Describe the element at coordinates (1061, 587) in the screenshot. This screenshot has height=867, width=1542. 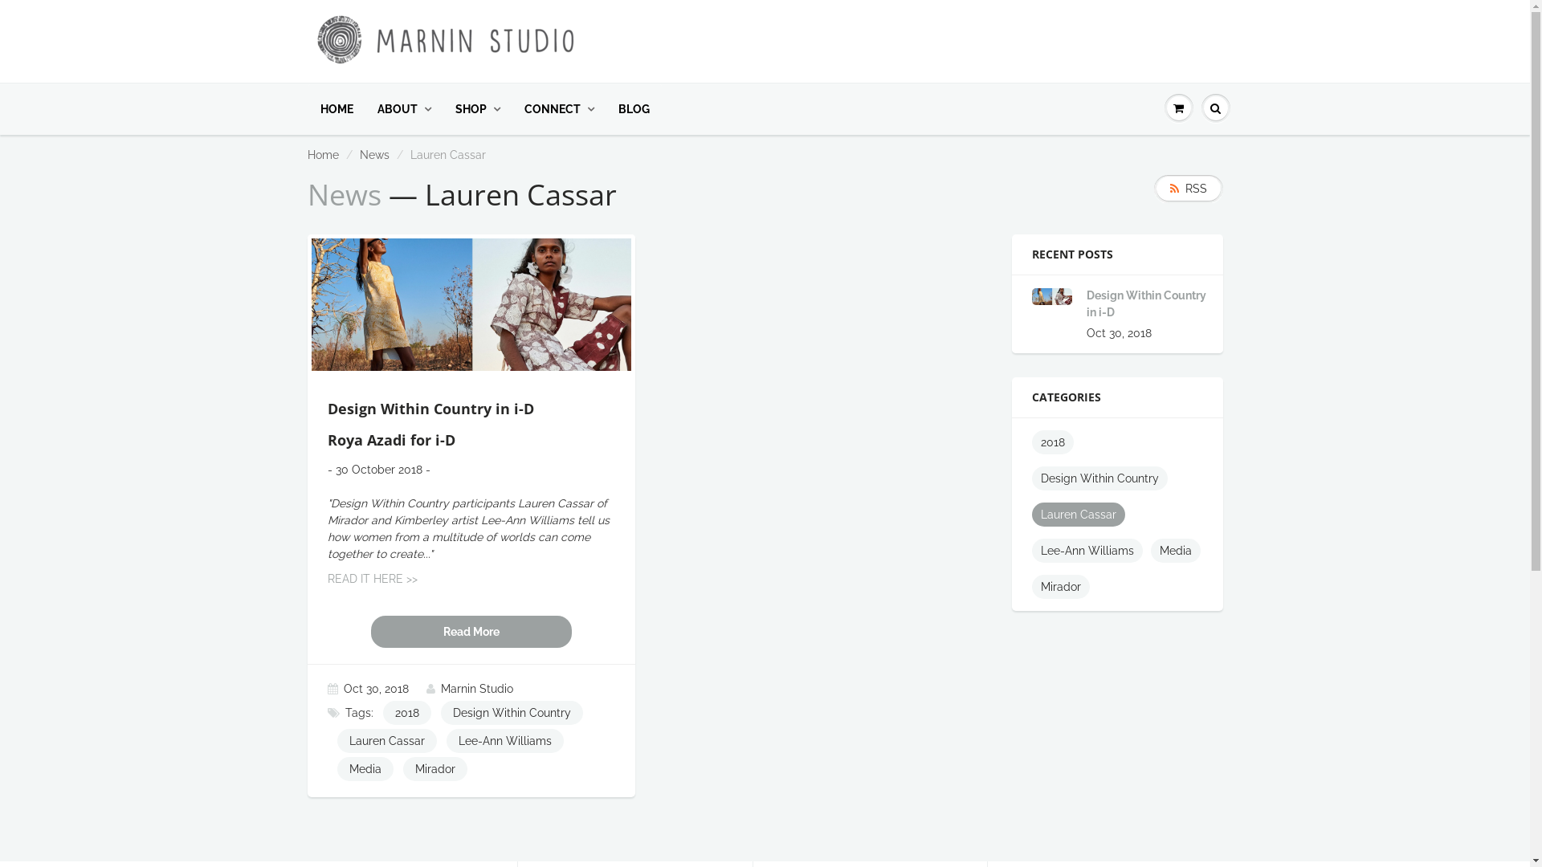
I see `Mirador` at that location.